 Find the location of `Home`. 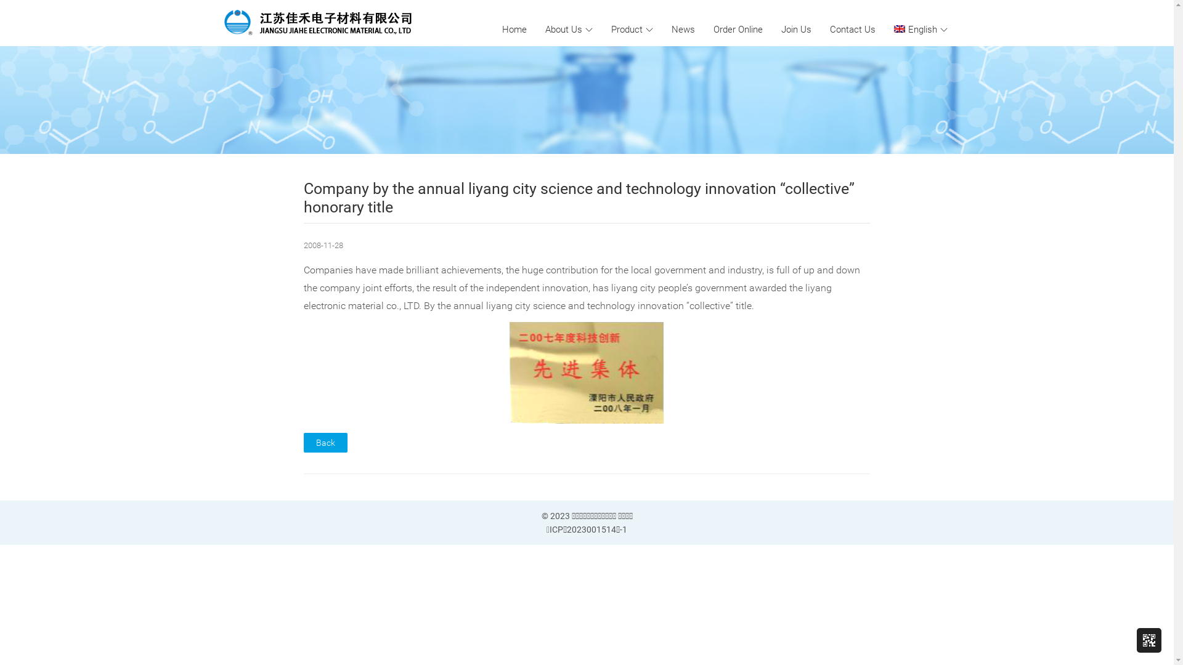

Home is located at coordinates (514, 30).